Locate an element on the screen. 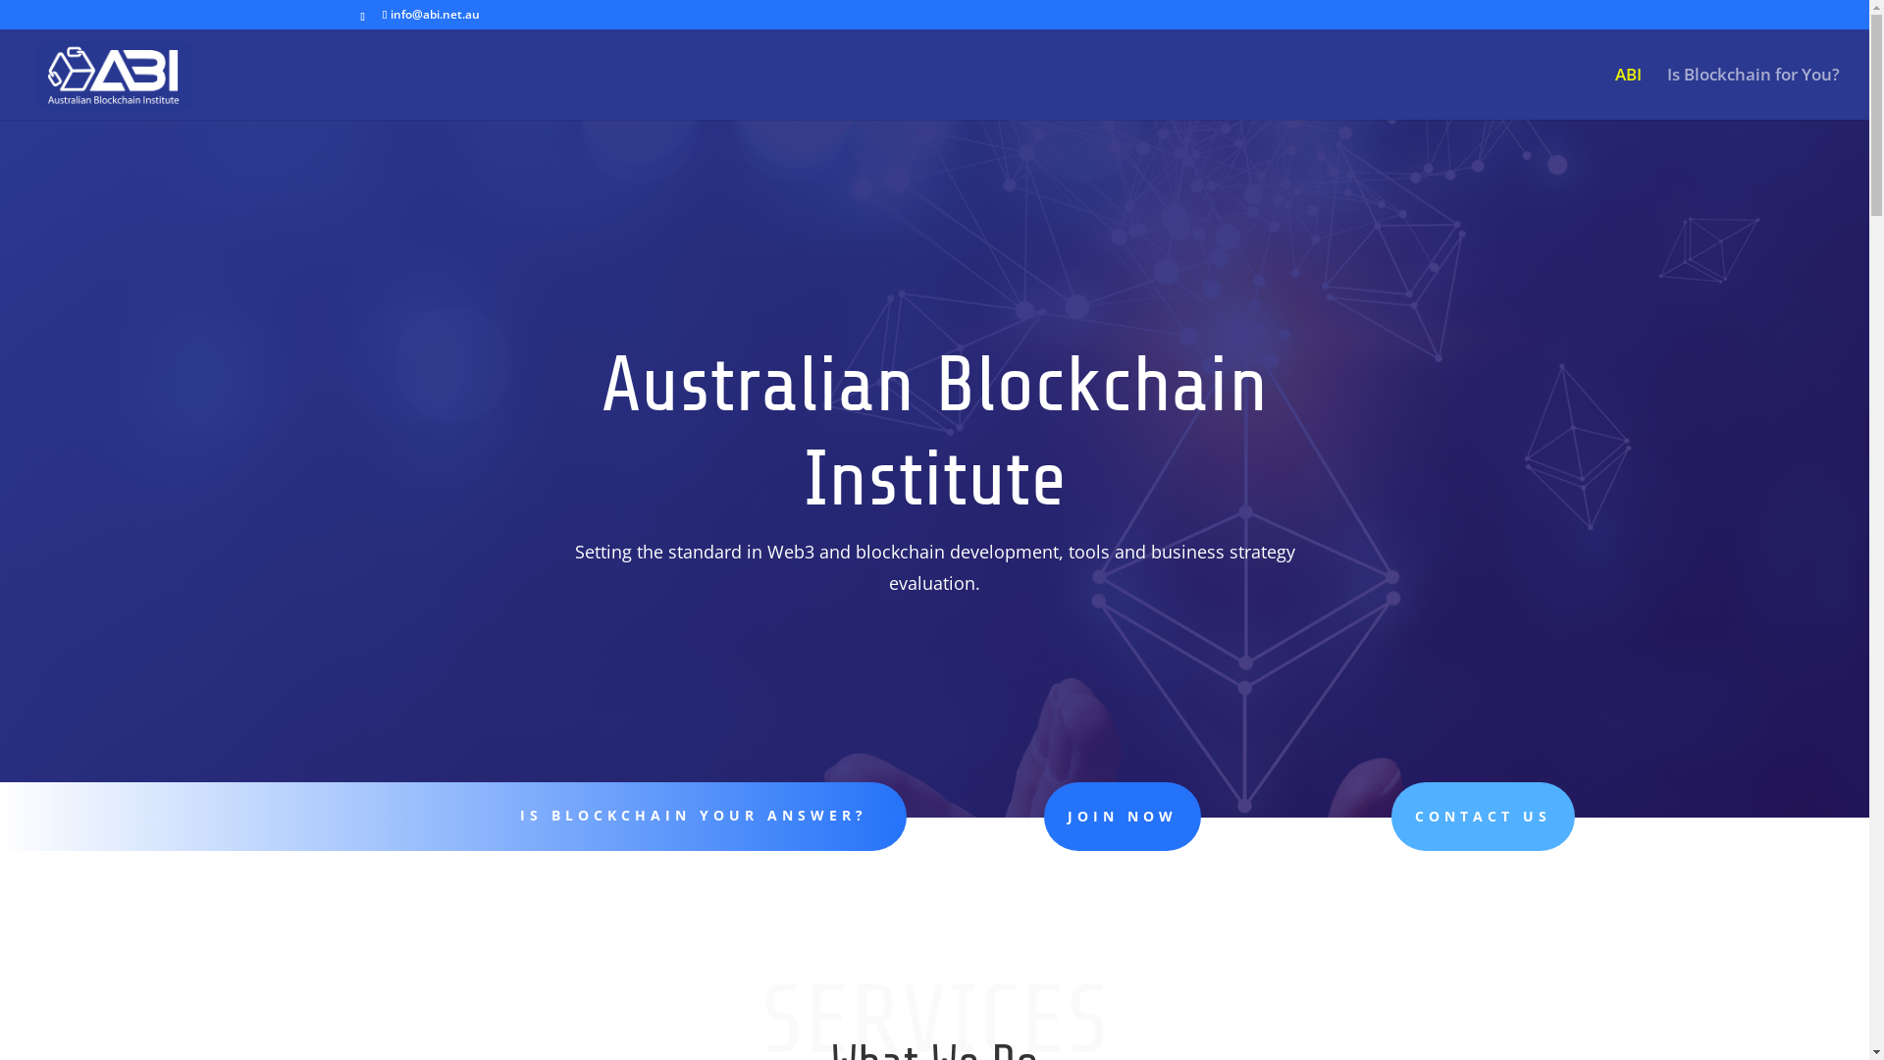  info@abi.net.au is located at coordinates (432, 14).